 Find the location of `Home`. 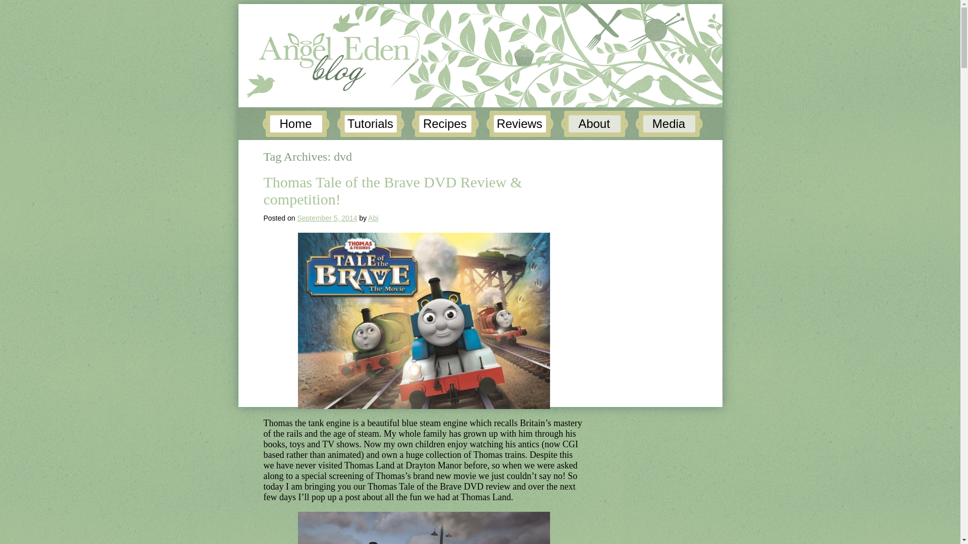

Home is located at coordinates (296, 124).